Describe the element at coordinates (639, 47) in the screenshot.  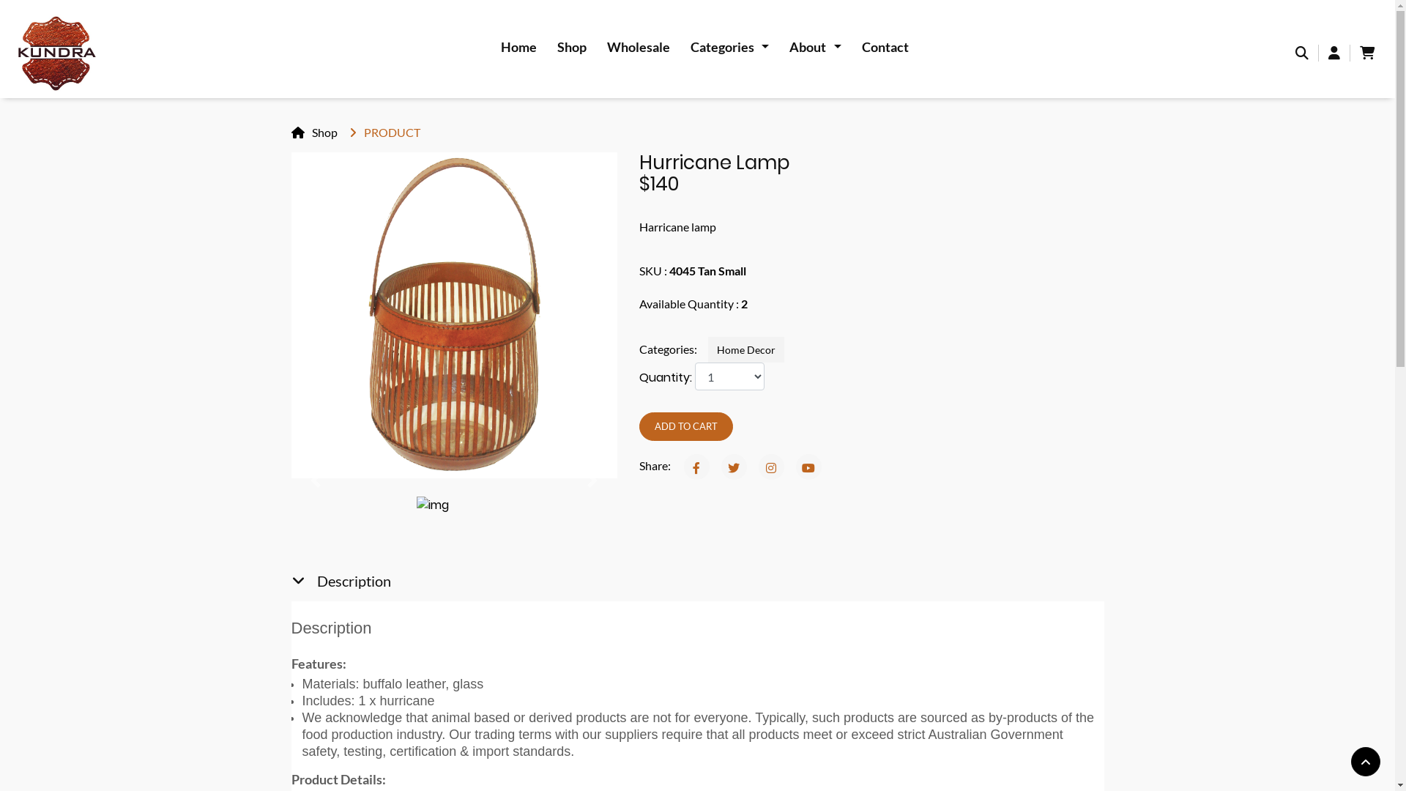
I see `Wholesale` at that location.